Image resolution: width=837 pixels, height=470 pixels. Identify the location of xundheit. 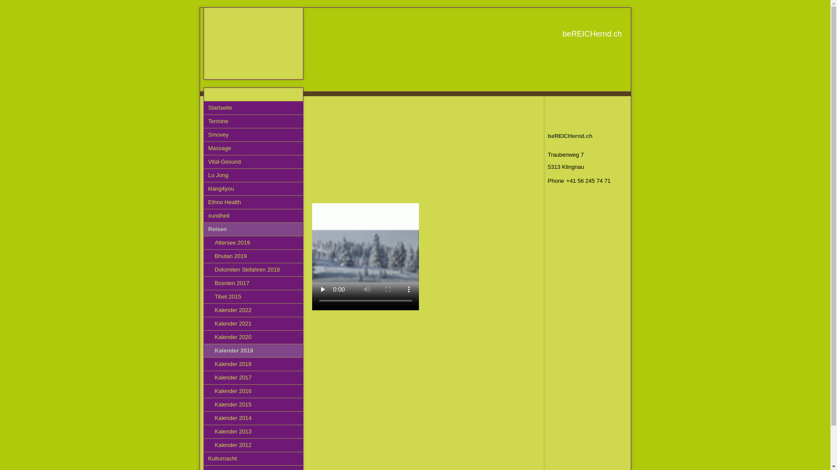
(254, 216).